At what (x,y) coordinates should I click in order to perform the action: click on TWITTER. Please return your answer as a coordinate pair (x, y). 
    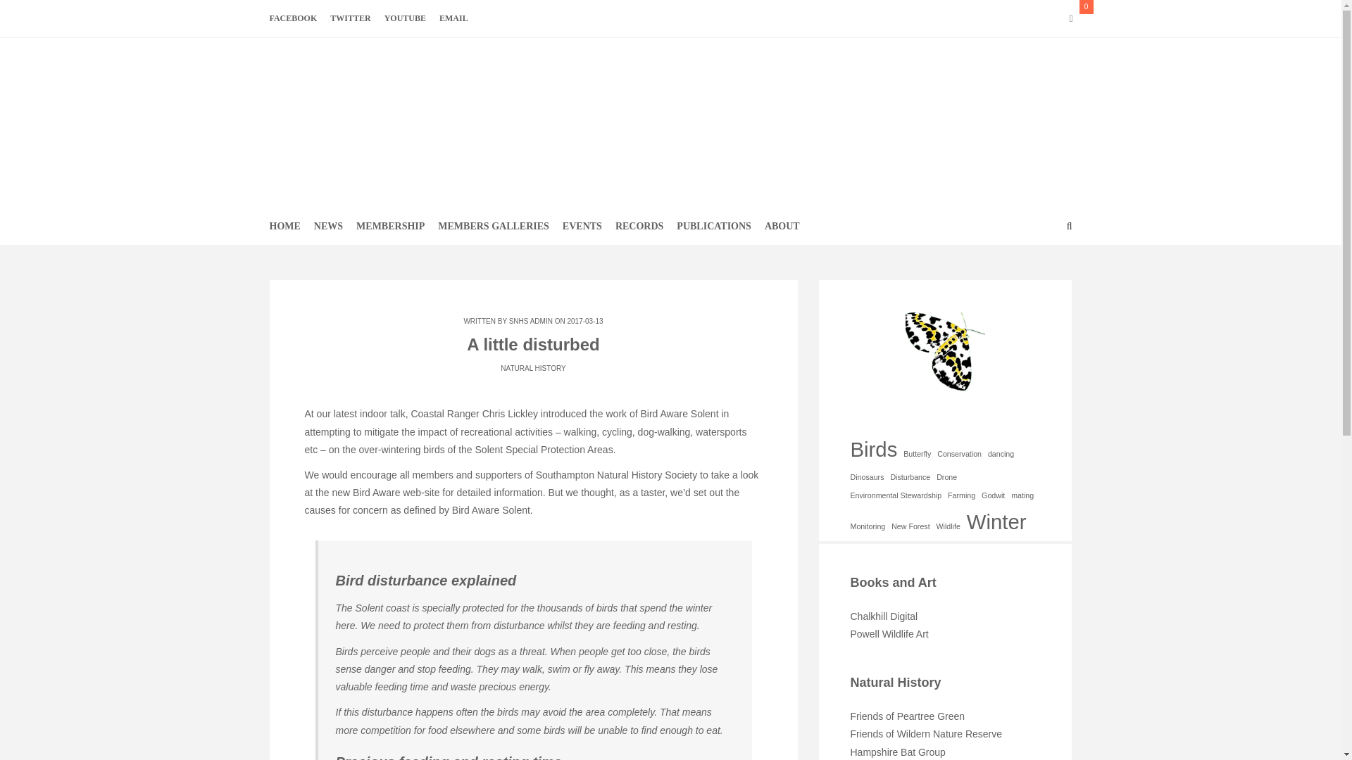
    Looking at the image, I should click on (349, 18).